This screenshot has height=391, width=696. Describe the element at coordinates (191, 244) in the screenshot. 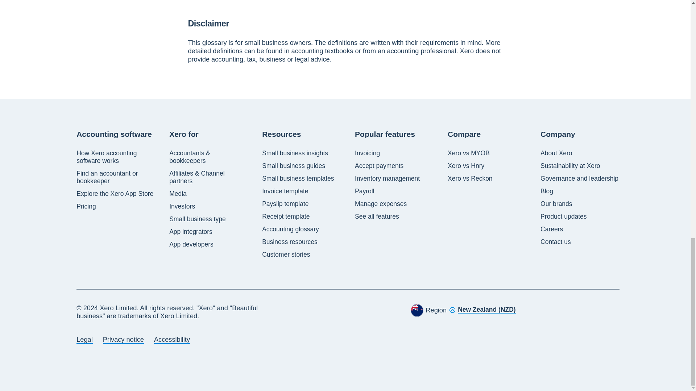

I see `App developers` at that location.